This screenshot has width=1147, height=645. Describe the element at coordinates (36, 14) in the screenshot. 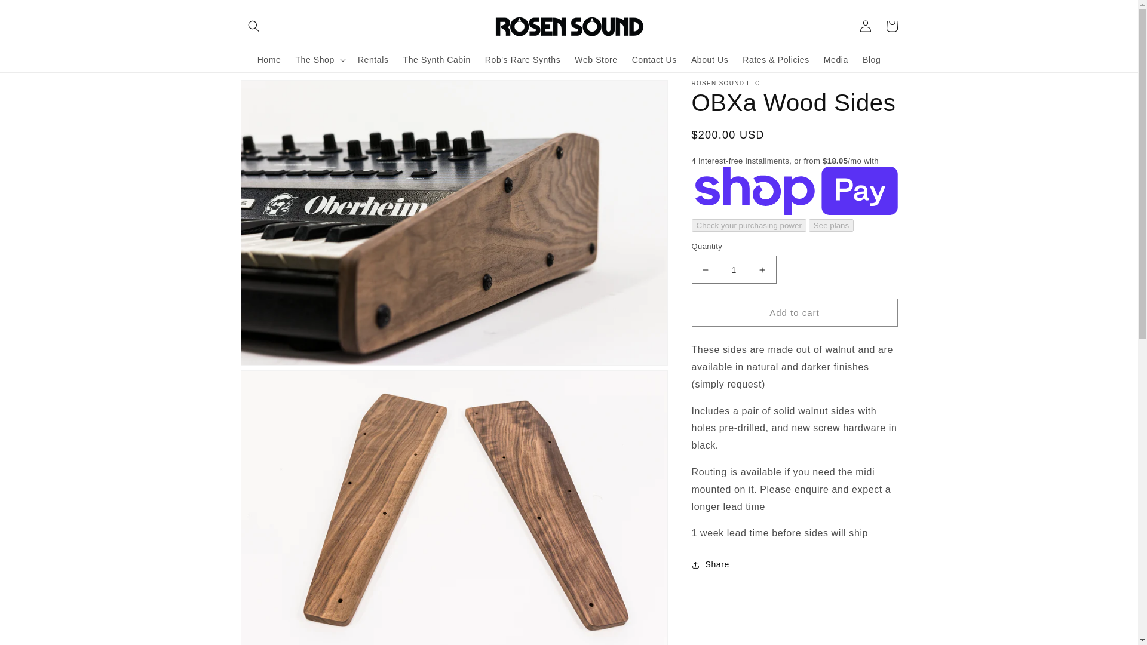

I see `Skip to content` at that location.